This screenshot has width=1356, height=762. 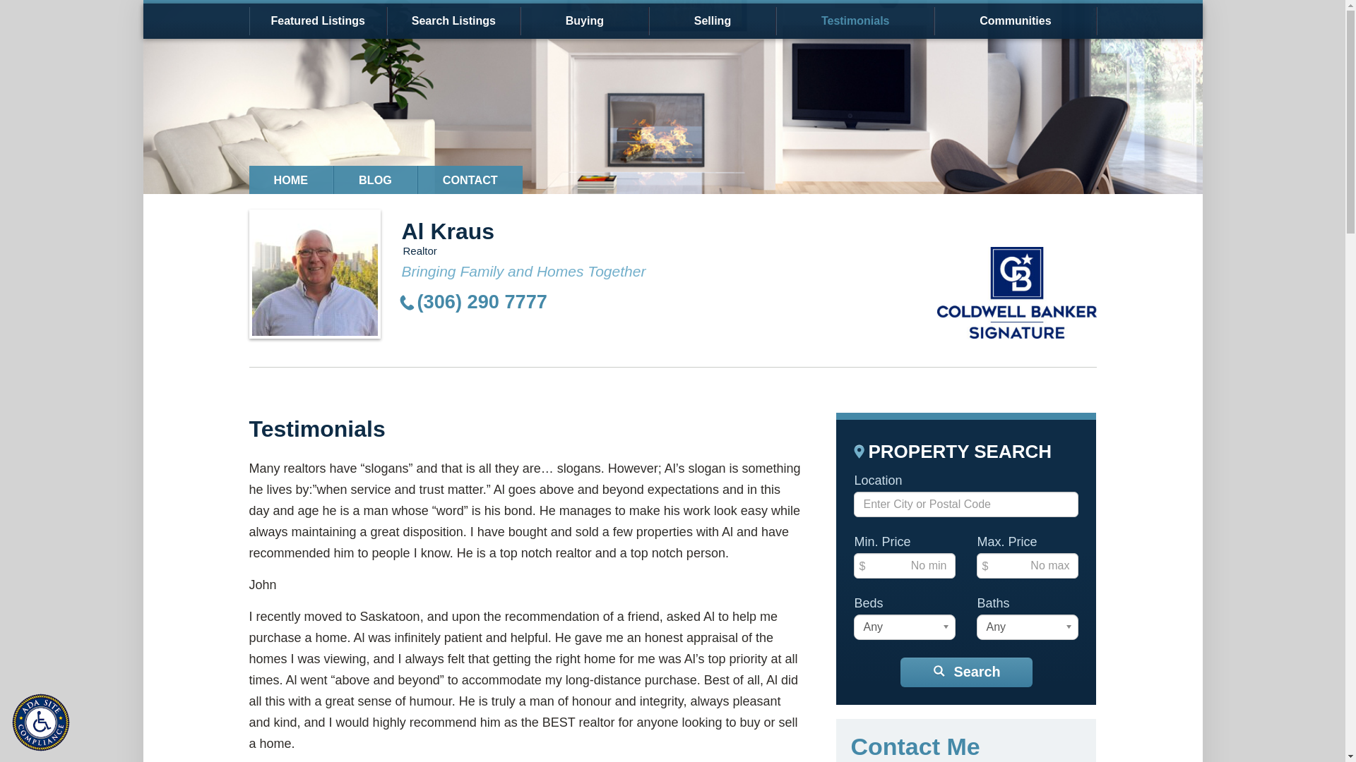 What do you see at coordinates (453, 20) in the screenshot?
I see `Search Listings` at bounding box center [453, 20].